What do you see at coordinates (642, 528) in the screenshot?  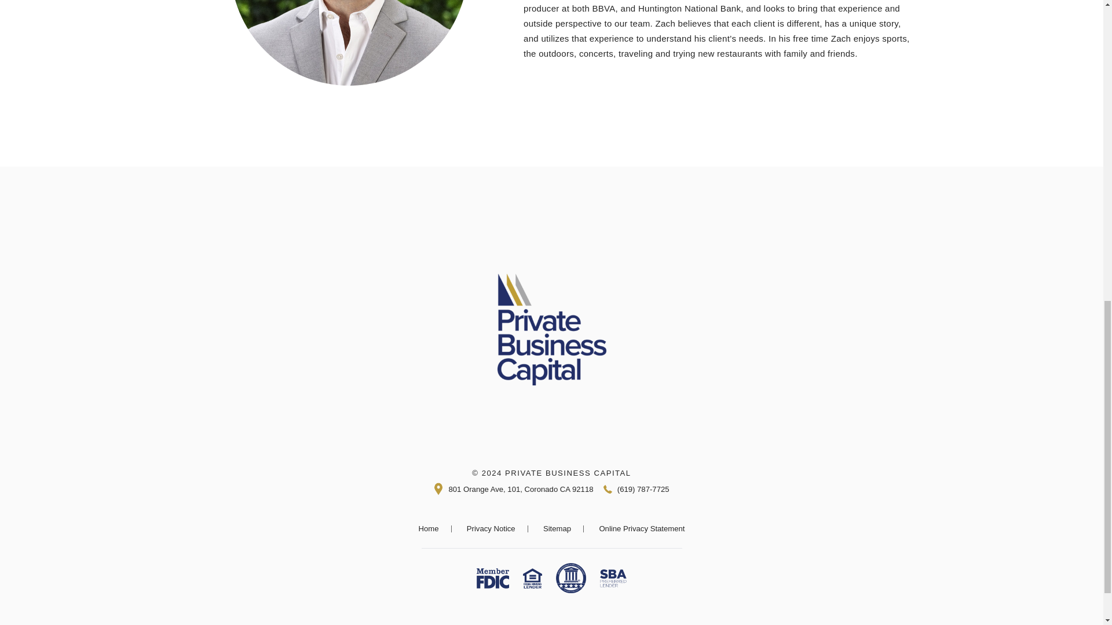 I see `Online Privacy Statement` at bounding box center [642, 528].